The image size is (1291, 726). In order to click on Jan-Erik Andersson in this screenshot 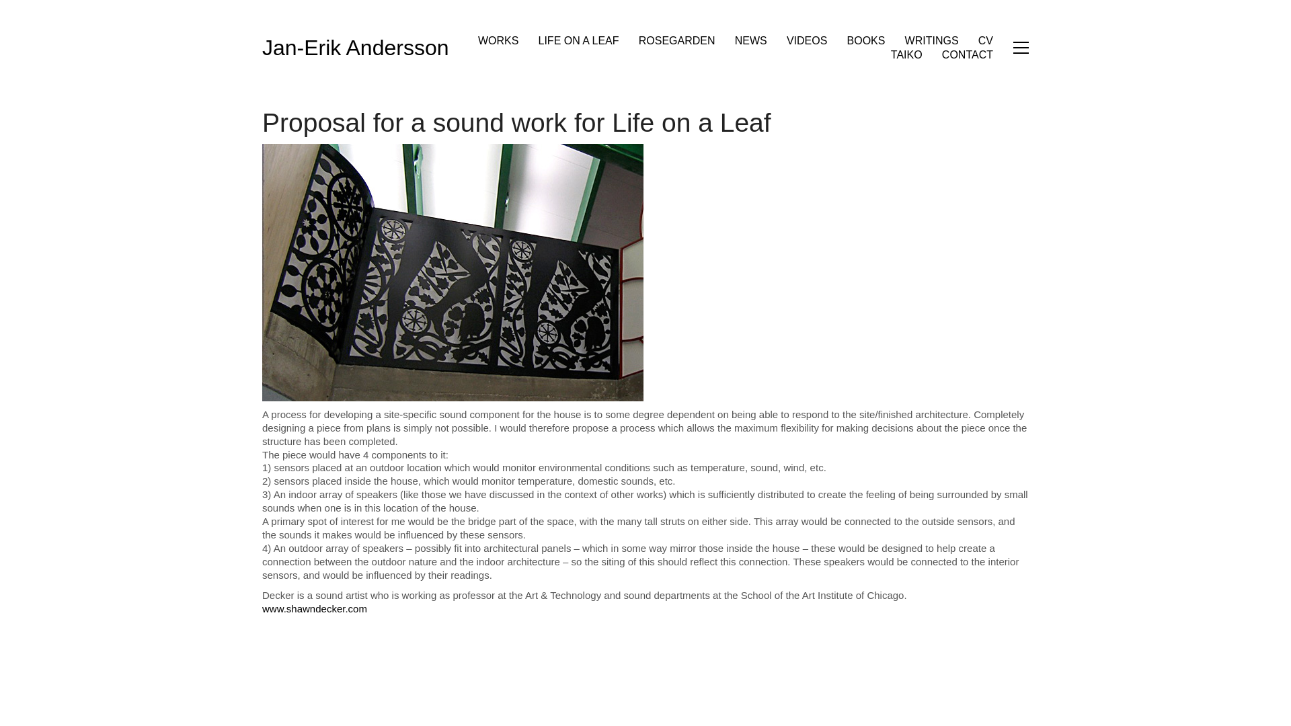, I will do `click(355, 47)`.